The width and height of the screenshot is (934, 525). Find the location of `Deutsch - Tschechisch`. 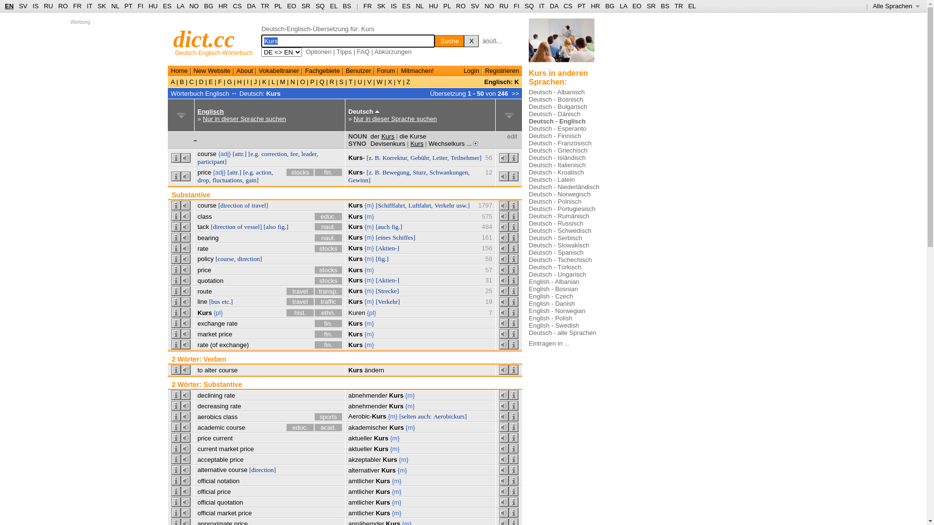

Deutsch - Tschechisch is located at coordinates (560, 260).